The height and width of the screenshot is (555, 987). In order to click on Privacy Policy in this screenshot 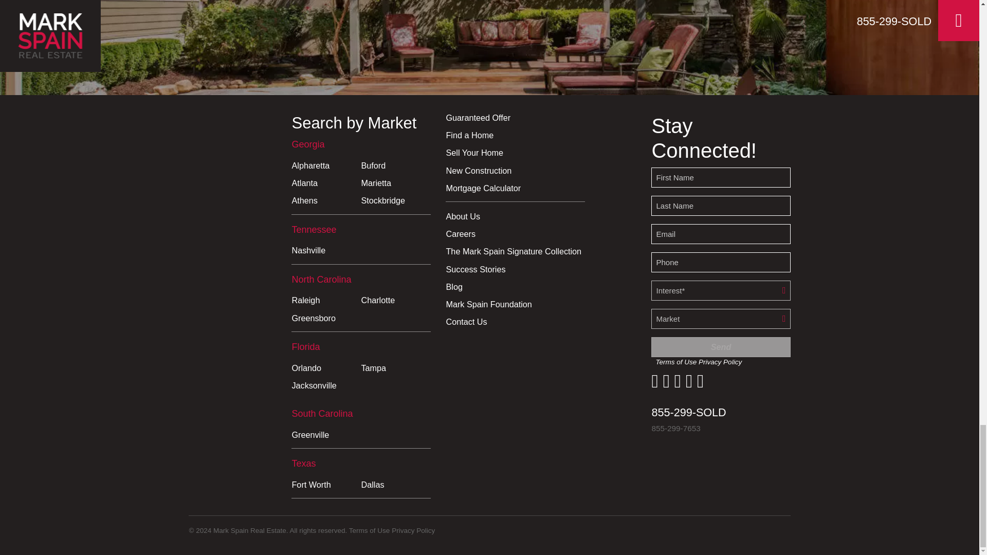, I will do `click(413, 530)`.